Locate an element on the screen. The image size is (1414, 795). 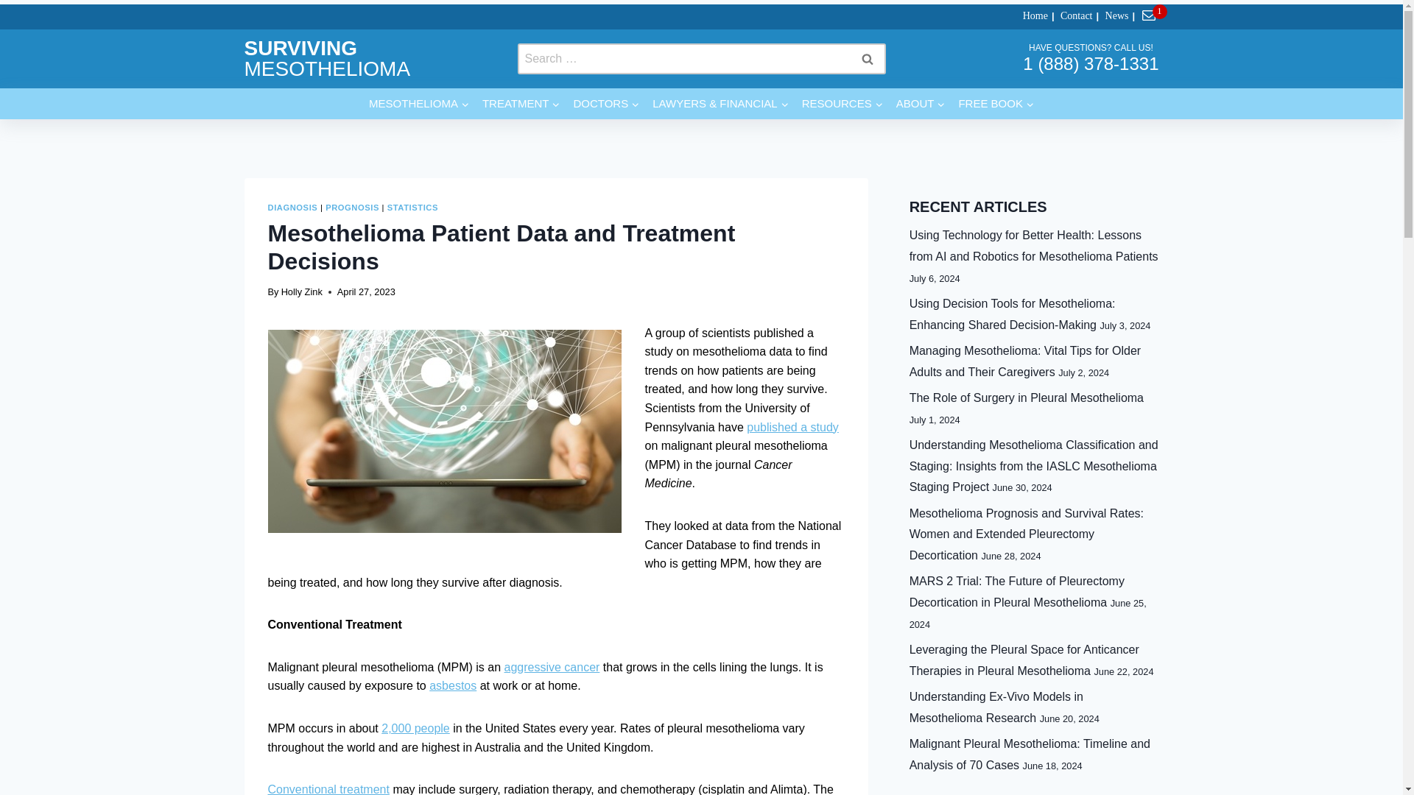
Search is located at coordinates (866, 59).